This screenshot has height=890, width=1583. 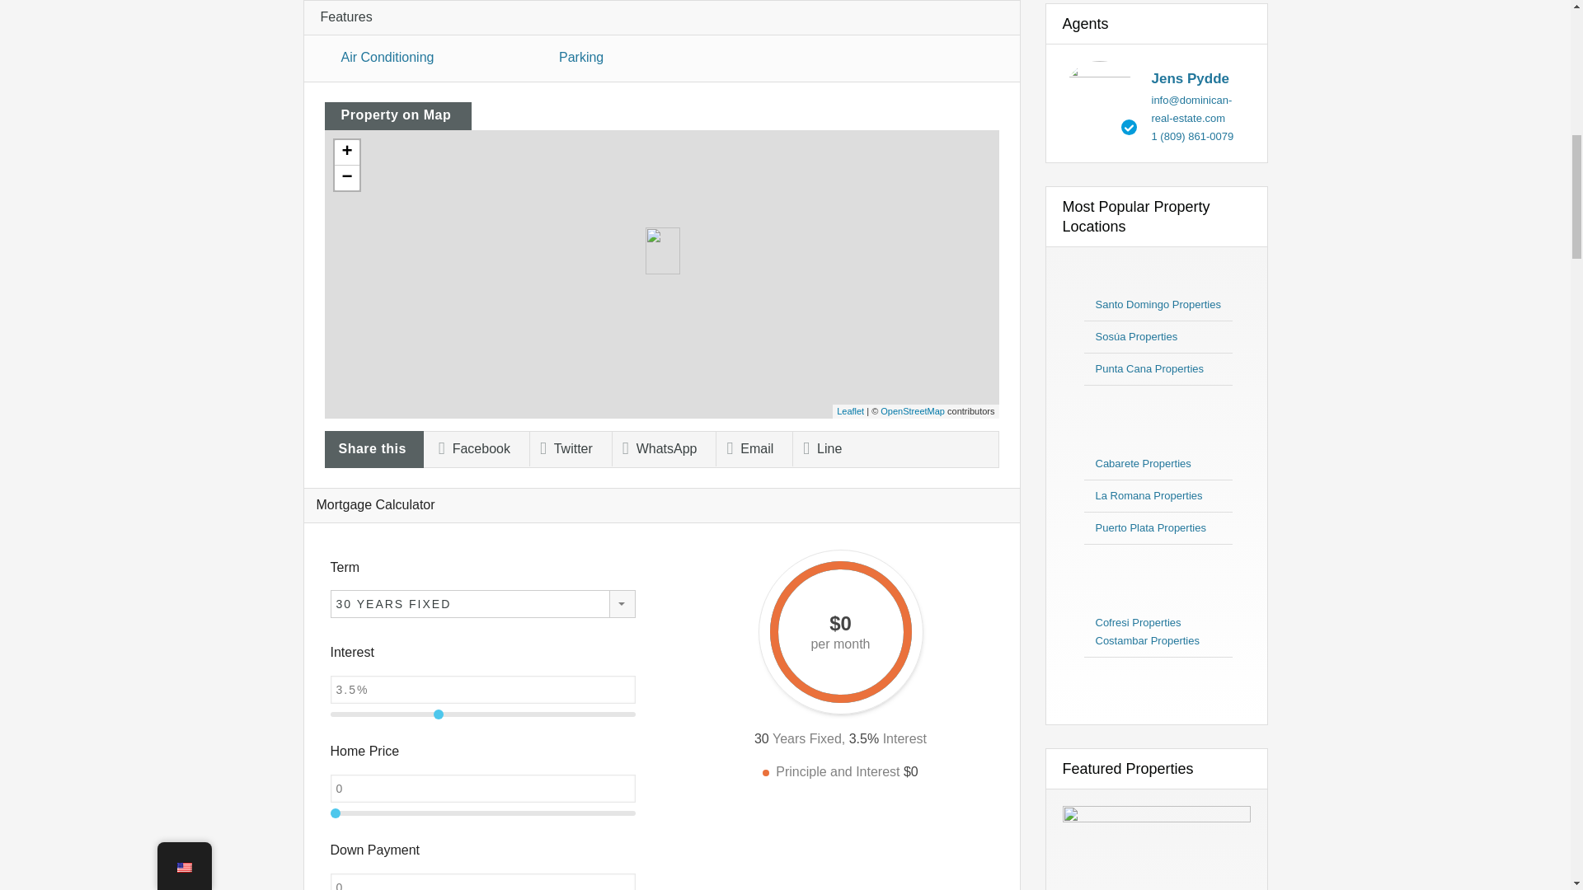 What do you see at coordinates (481, 813) in the screenshot?
I see `100000` at bounding box center [481, 813].